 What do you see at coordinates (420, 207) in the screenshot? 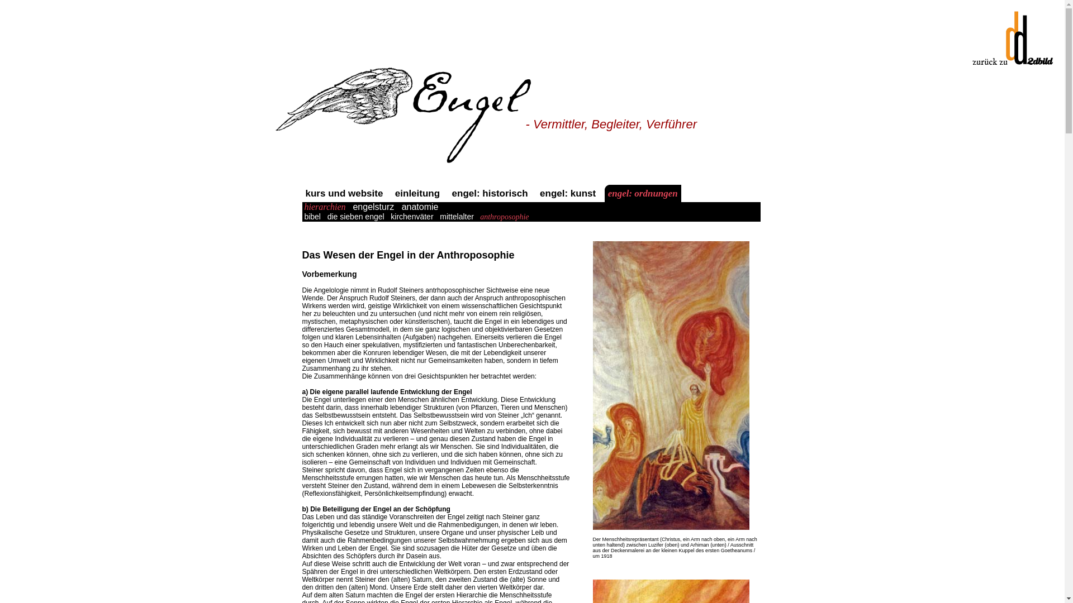
I see ` anatomie ` at bounding box center [420, 207].